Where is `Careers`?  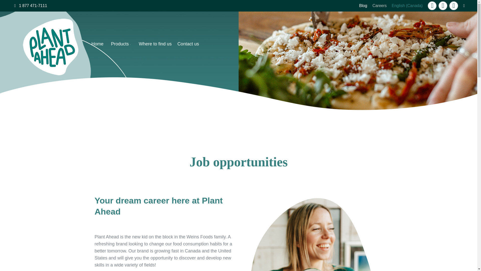 Careers is located at coordinates (379, 6).